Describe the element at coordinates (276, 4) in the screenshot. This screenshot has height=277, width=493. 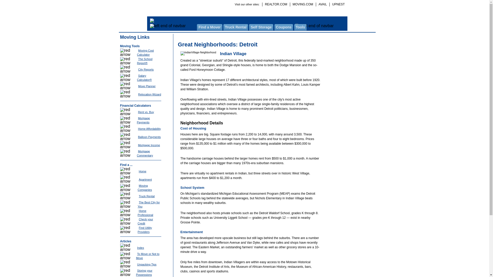
I see `REALTOR.COM` at that location.